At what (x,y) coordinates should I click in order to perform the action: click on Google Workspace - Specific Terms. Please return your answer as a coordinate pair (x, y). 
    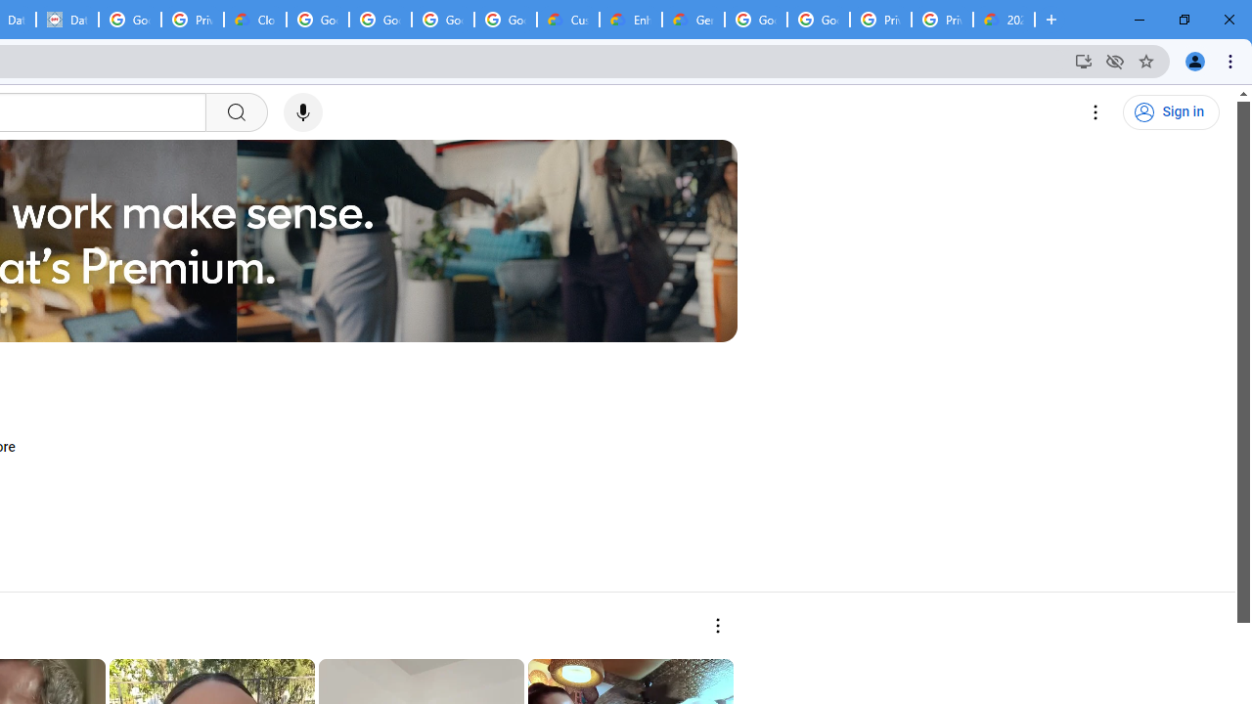
    Looking at the image, I should click on (443, 20).